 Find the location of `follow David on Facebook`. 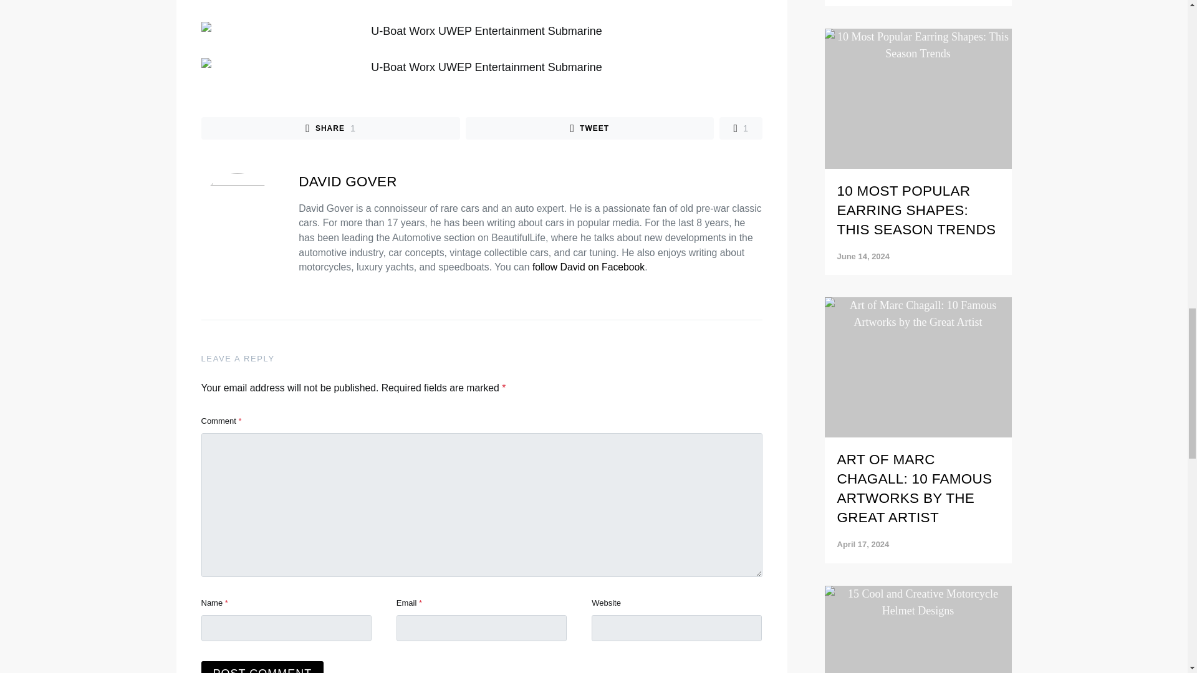

follow David on Facebook is located at coordinates (589, 128).